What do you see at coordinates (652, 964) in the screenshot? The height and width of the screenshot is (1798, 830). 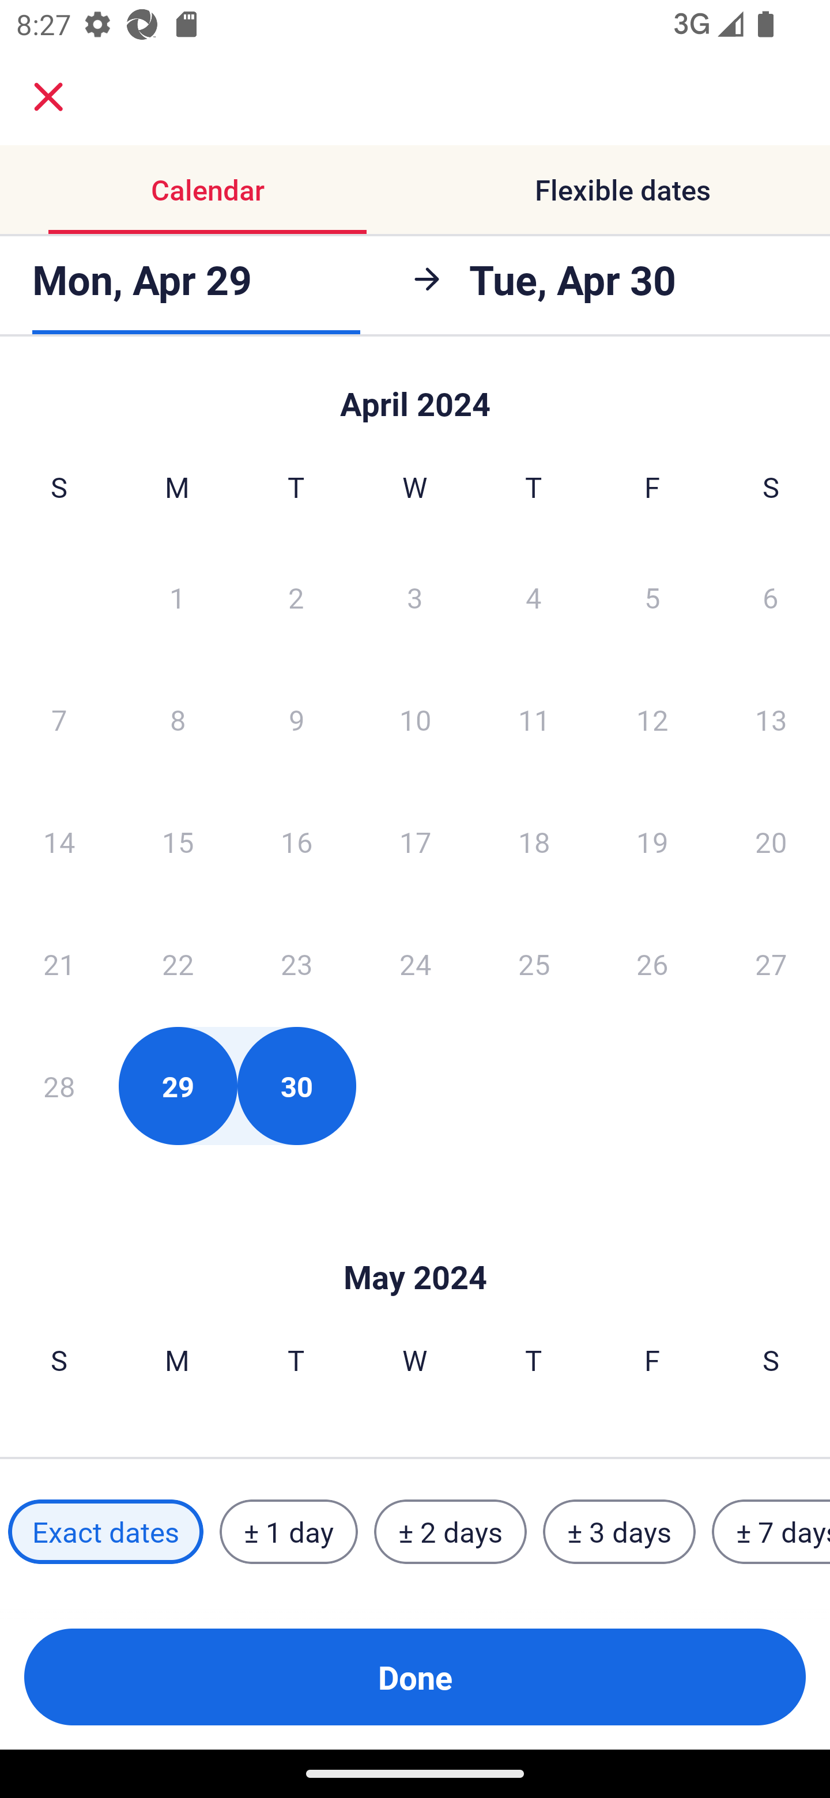 I see `26 Friday, April 26, 2024` at bounding box center [652, 964].